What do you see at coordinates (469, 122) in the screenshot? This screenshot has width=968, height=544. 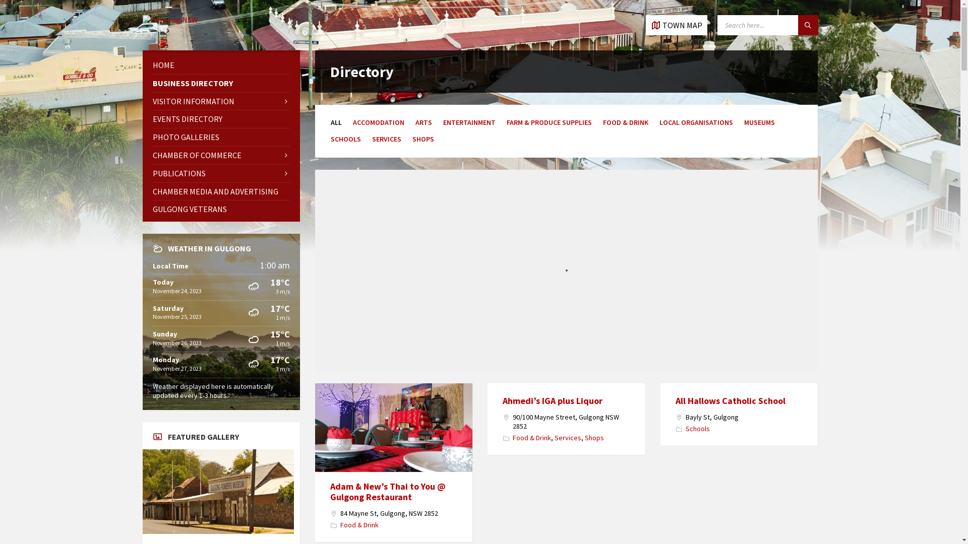 I see `ENTERTAINMENT` at bounding box center [469, 122].